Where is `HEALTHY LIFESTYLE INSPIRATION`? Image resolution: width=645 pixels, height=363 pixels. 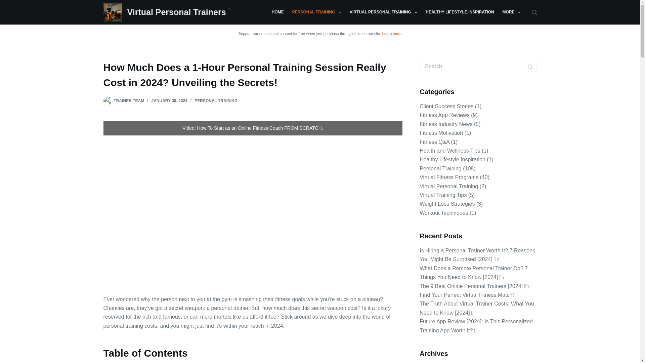 HEALTHY LIFESTYLE INSPIRATION is located at coordinates (460, 12).